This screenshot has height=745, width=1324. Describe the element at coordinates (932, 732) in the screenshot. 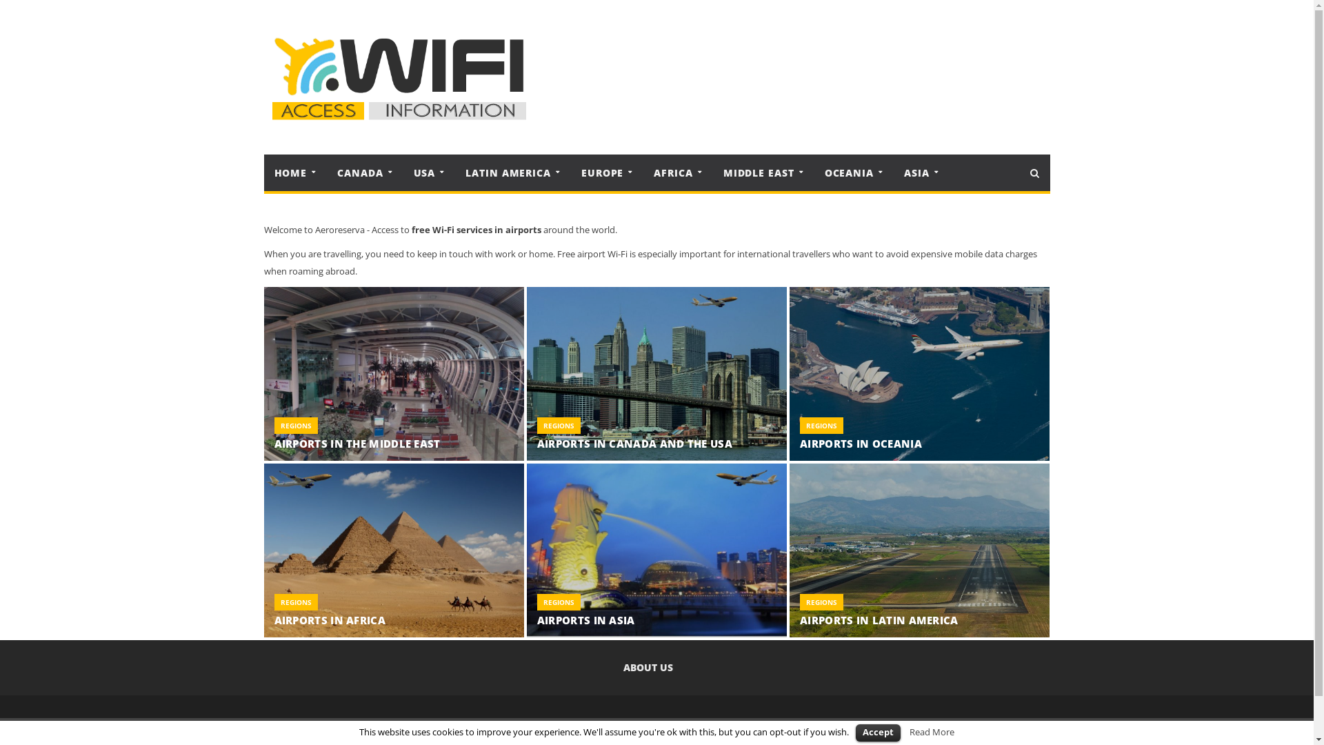

I see `Read More` at that location.